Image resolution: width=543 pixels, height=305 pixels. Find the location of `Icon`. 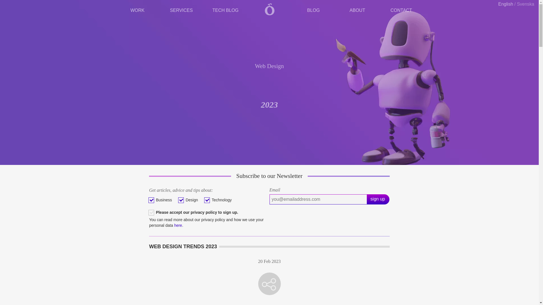

Icon is located at coordinates (270, 283).